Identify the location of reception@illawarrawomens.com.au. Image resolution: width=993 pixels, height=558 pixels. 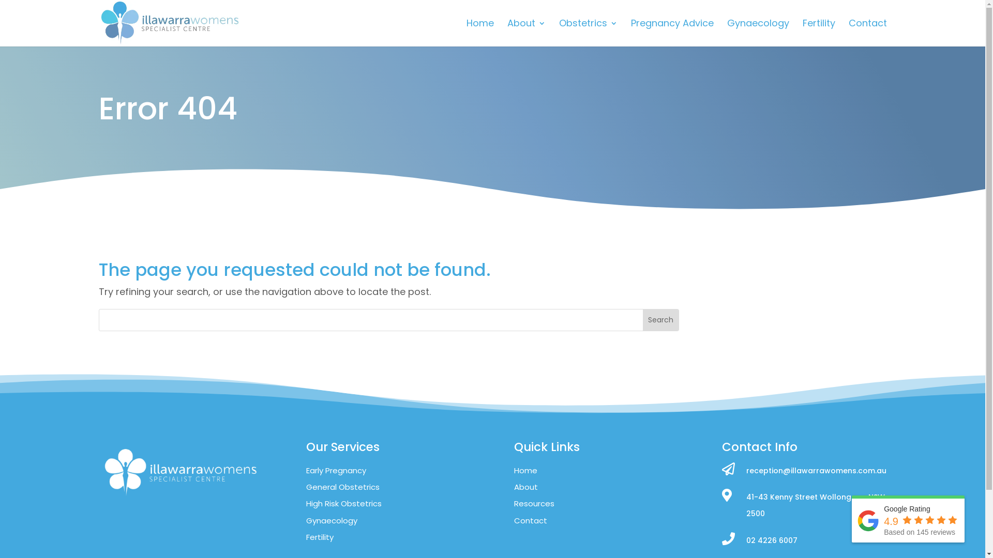
(816, 471).